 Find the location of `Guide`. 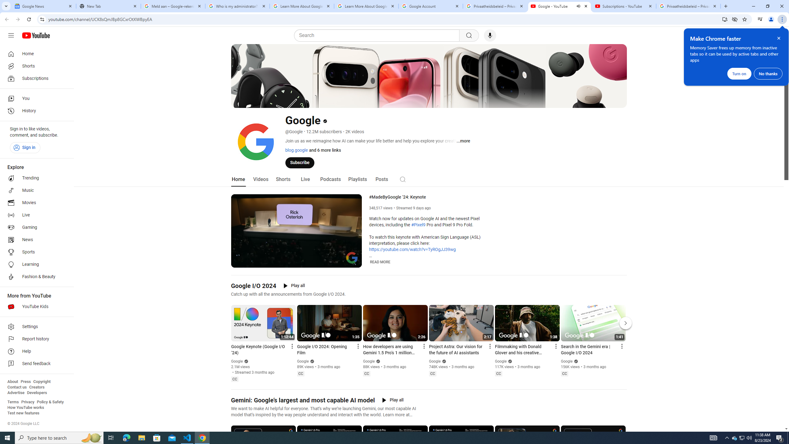

Guide is located at coordinates (11, 35).